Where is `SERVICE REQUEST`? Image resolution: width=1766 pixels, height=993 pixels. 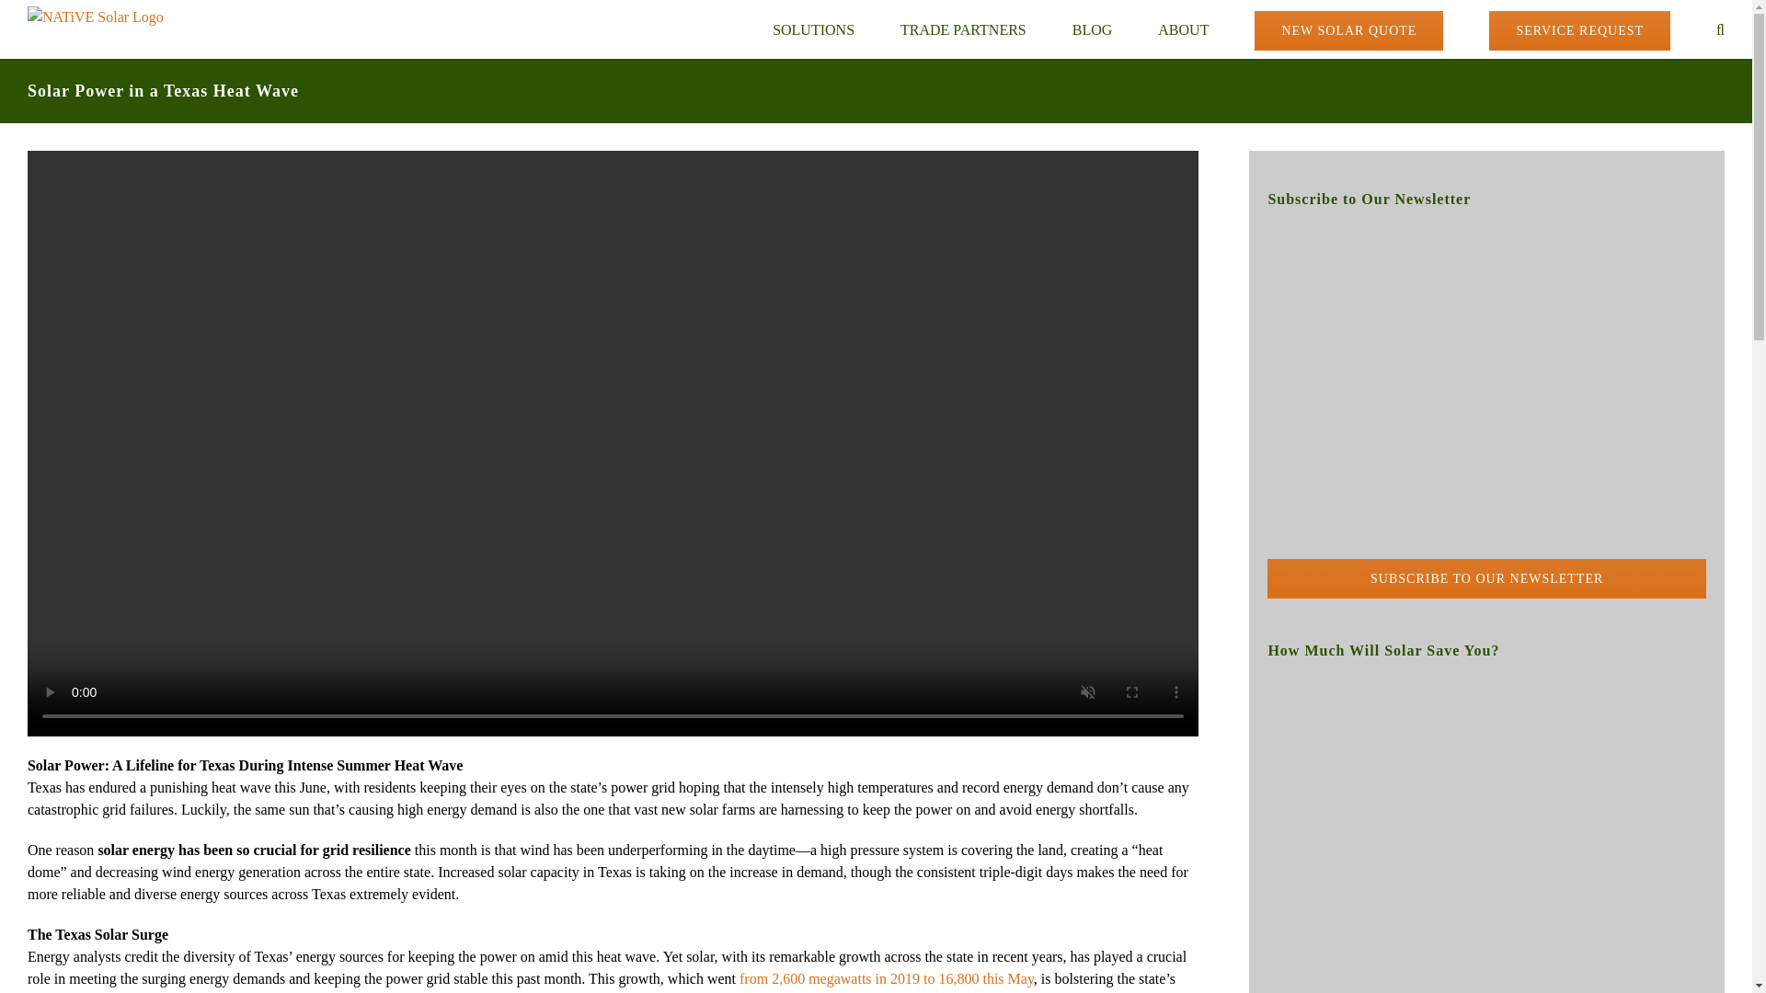
SERVICE REQUEST is located at coordinates (1579, 29).